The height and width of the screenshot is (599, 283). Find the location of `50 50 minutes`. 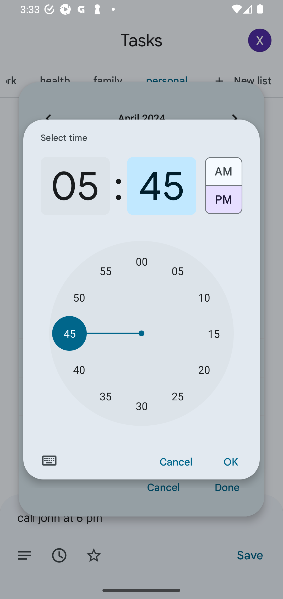

50 50 minutes is located at coordinates (79, 297).